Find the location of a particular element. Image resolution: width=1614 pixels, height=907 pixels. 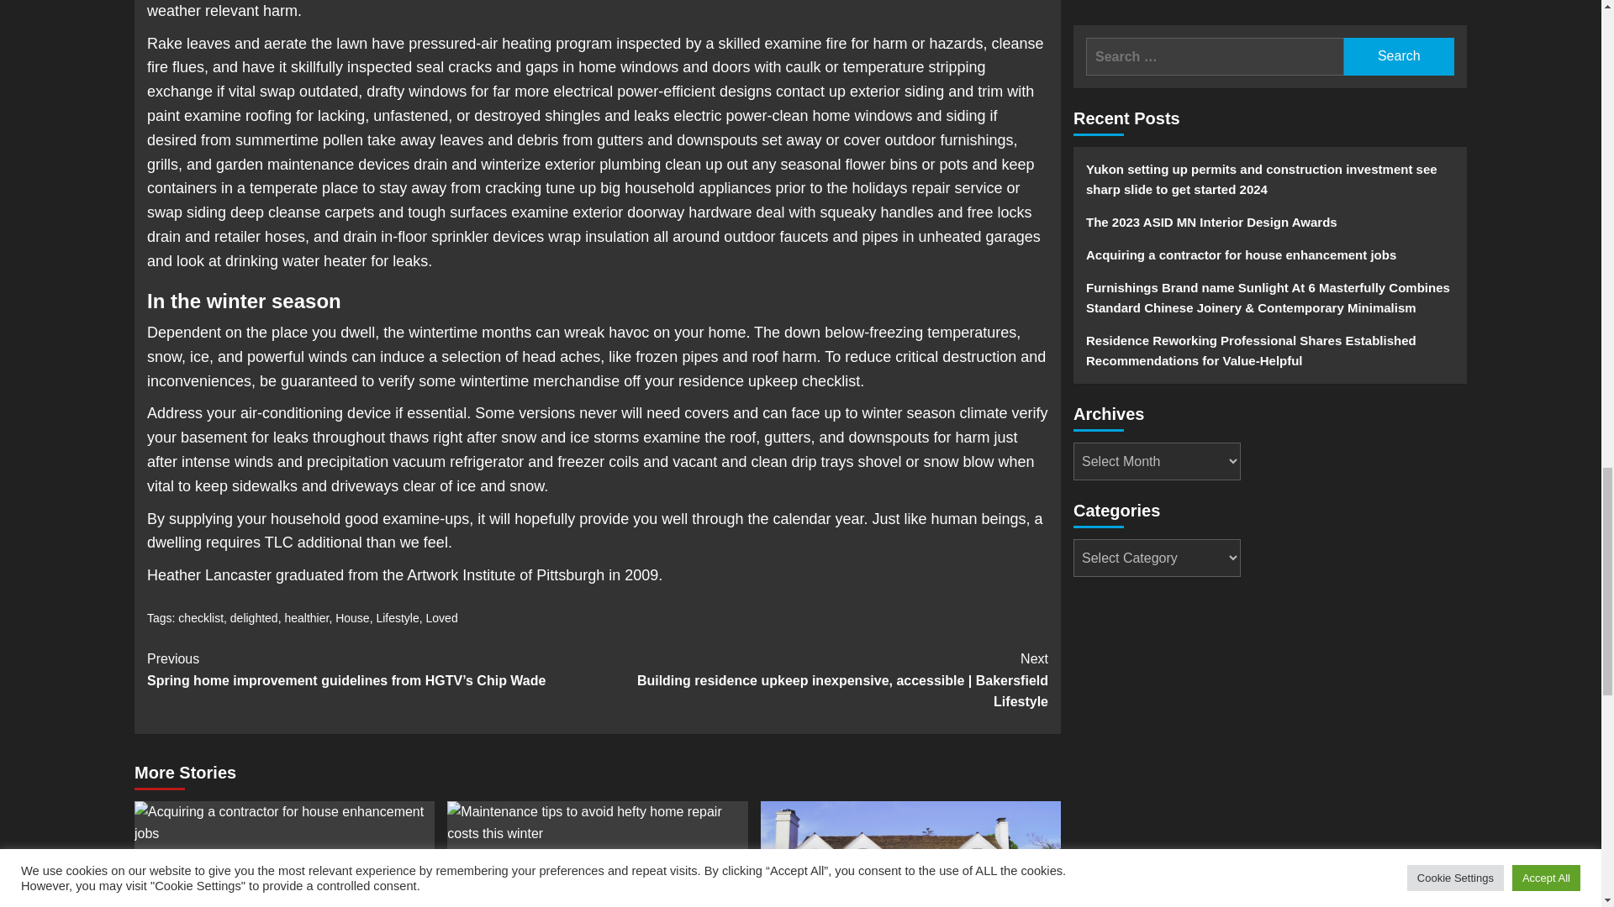

checklist is located at coordinates (200, 618).